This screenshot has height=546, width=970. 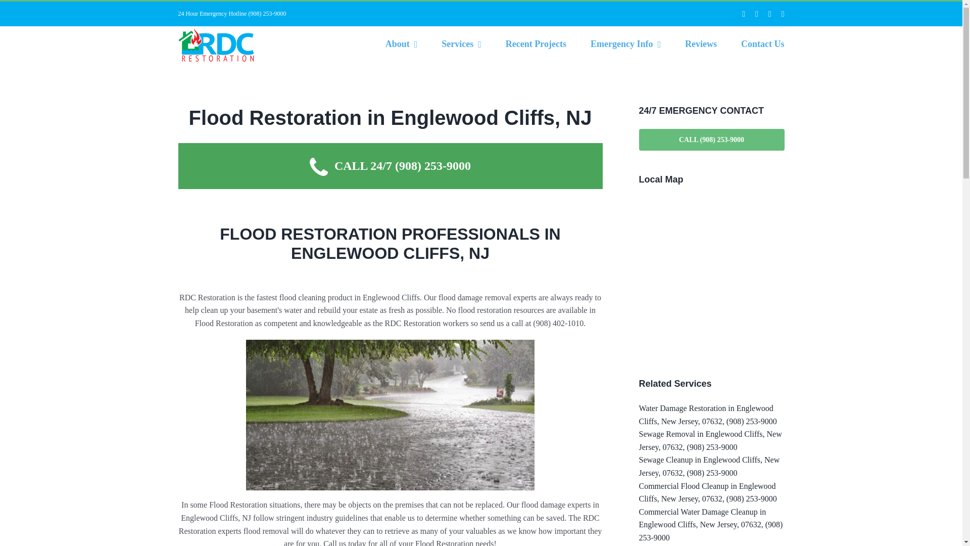 What do you see at coordinates (625, 43) in the screenshot?
I see `Emergency Info` at bounding box center [625, 43].